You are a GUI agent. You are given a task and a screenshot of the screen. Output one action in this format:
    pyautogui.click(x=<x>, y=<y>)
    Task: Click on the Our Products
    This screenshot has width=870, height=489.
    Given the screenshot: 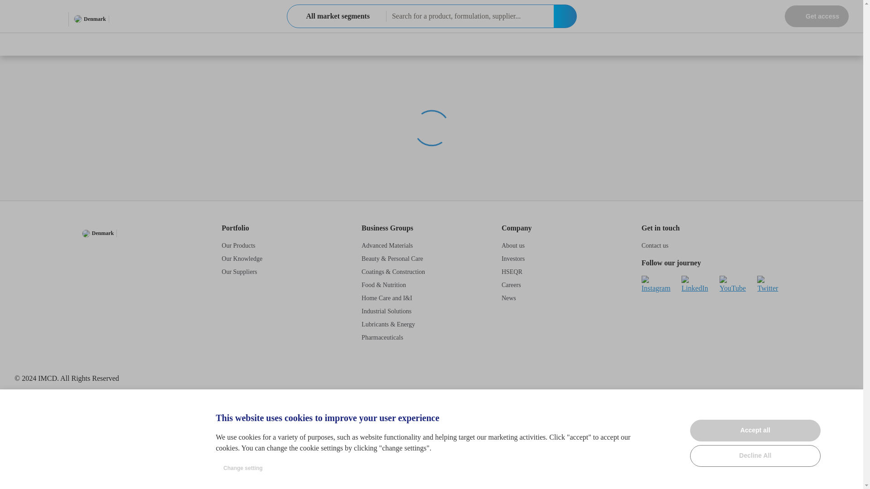 What is the action you would take?
    pyautogui.click(x=238, y=245)
    